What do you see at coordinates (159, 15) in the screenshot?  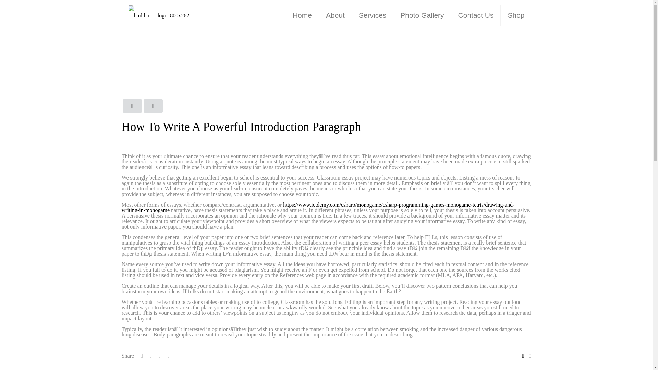 I see `BuildOut Co` at bounding box center [159, 15].